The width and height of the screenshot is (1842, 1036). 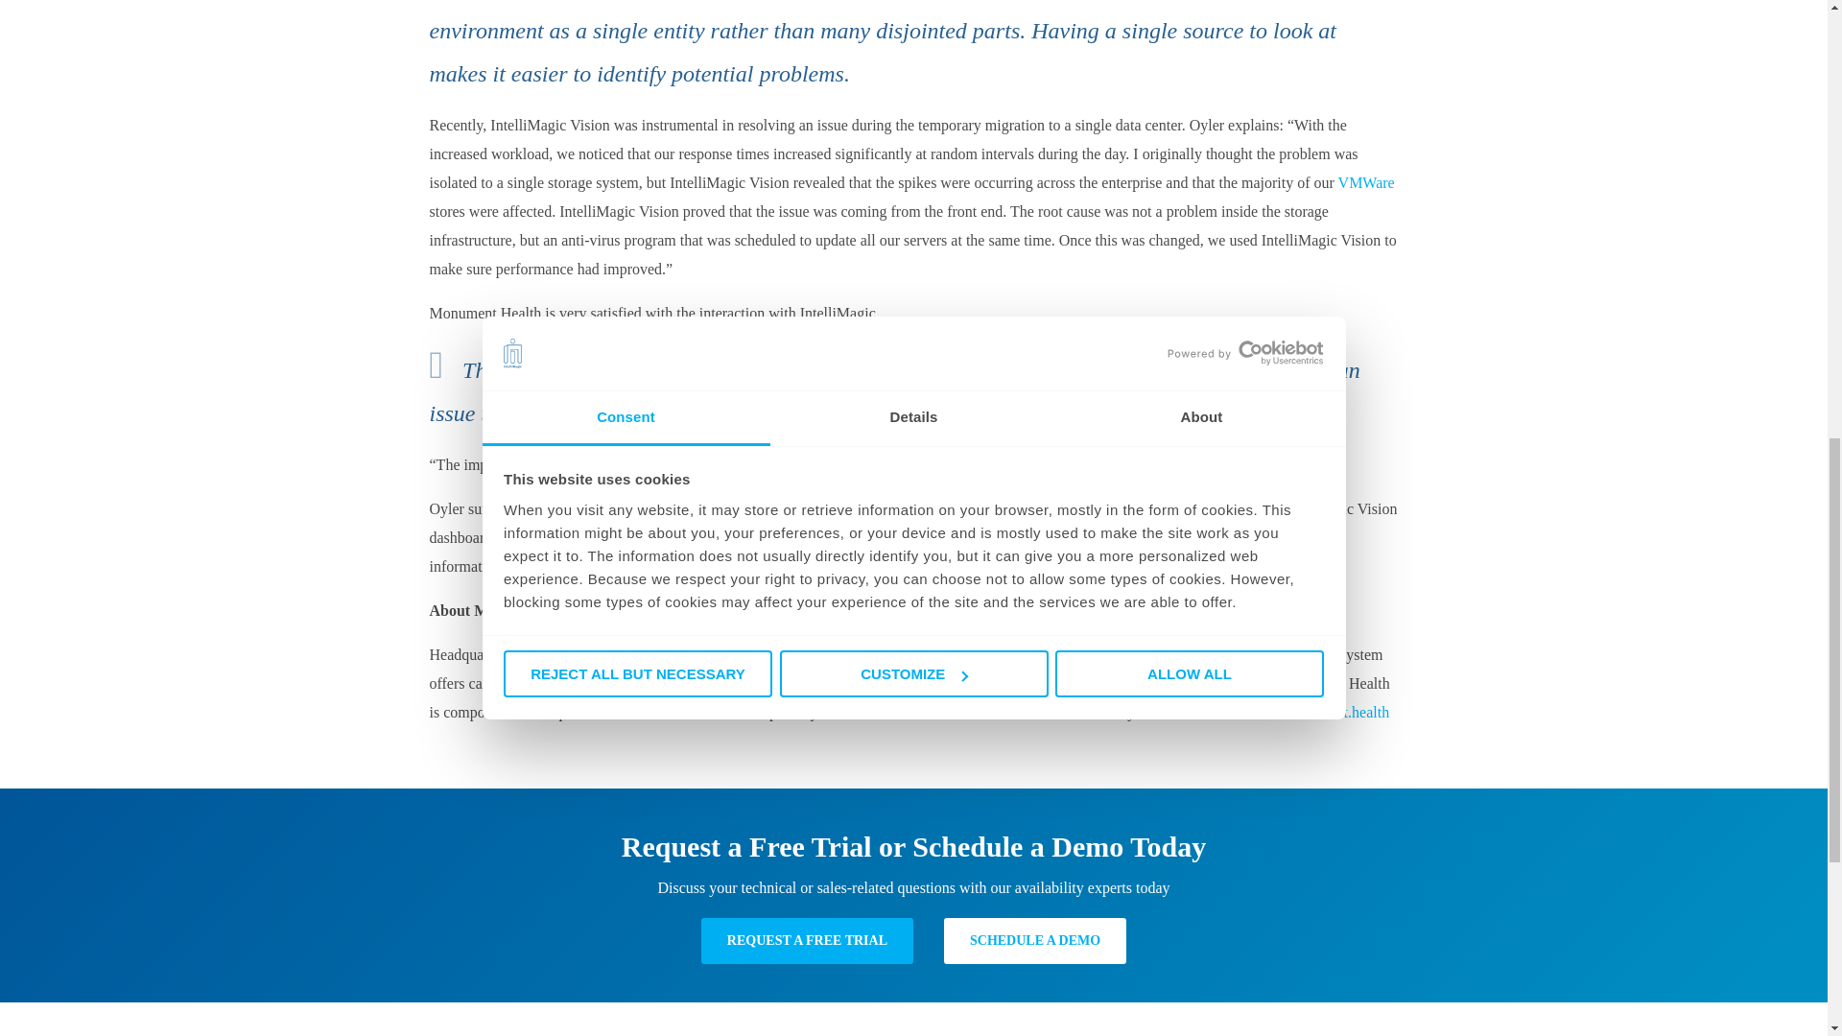 I want to click on Schedule a Demo, so click(x=1034, y=940).